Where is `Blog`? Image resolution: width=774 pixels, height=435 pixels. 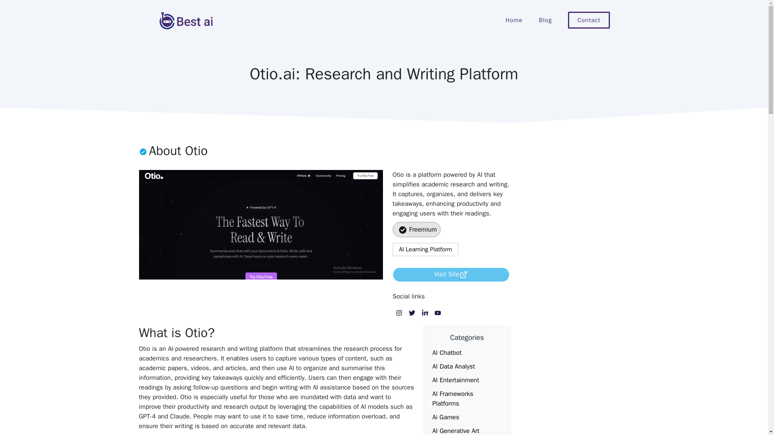
Blog is located at coordinates (545, 20).